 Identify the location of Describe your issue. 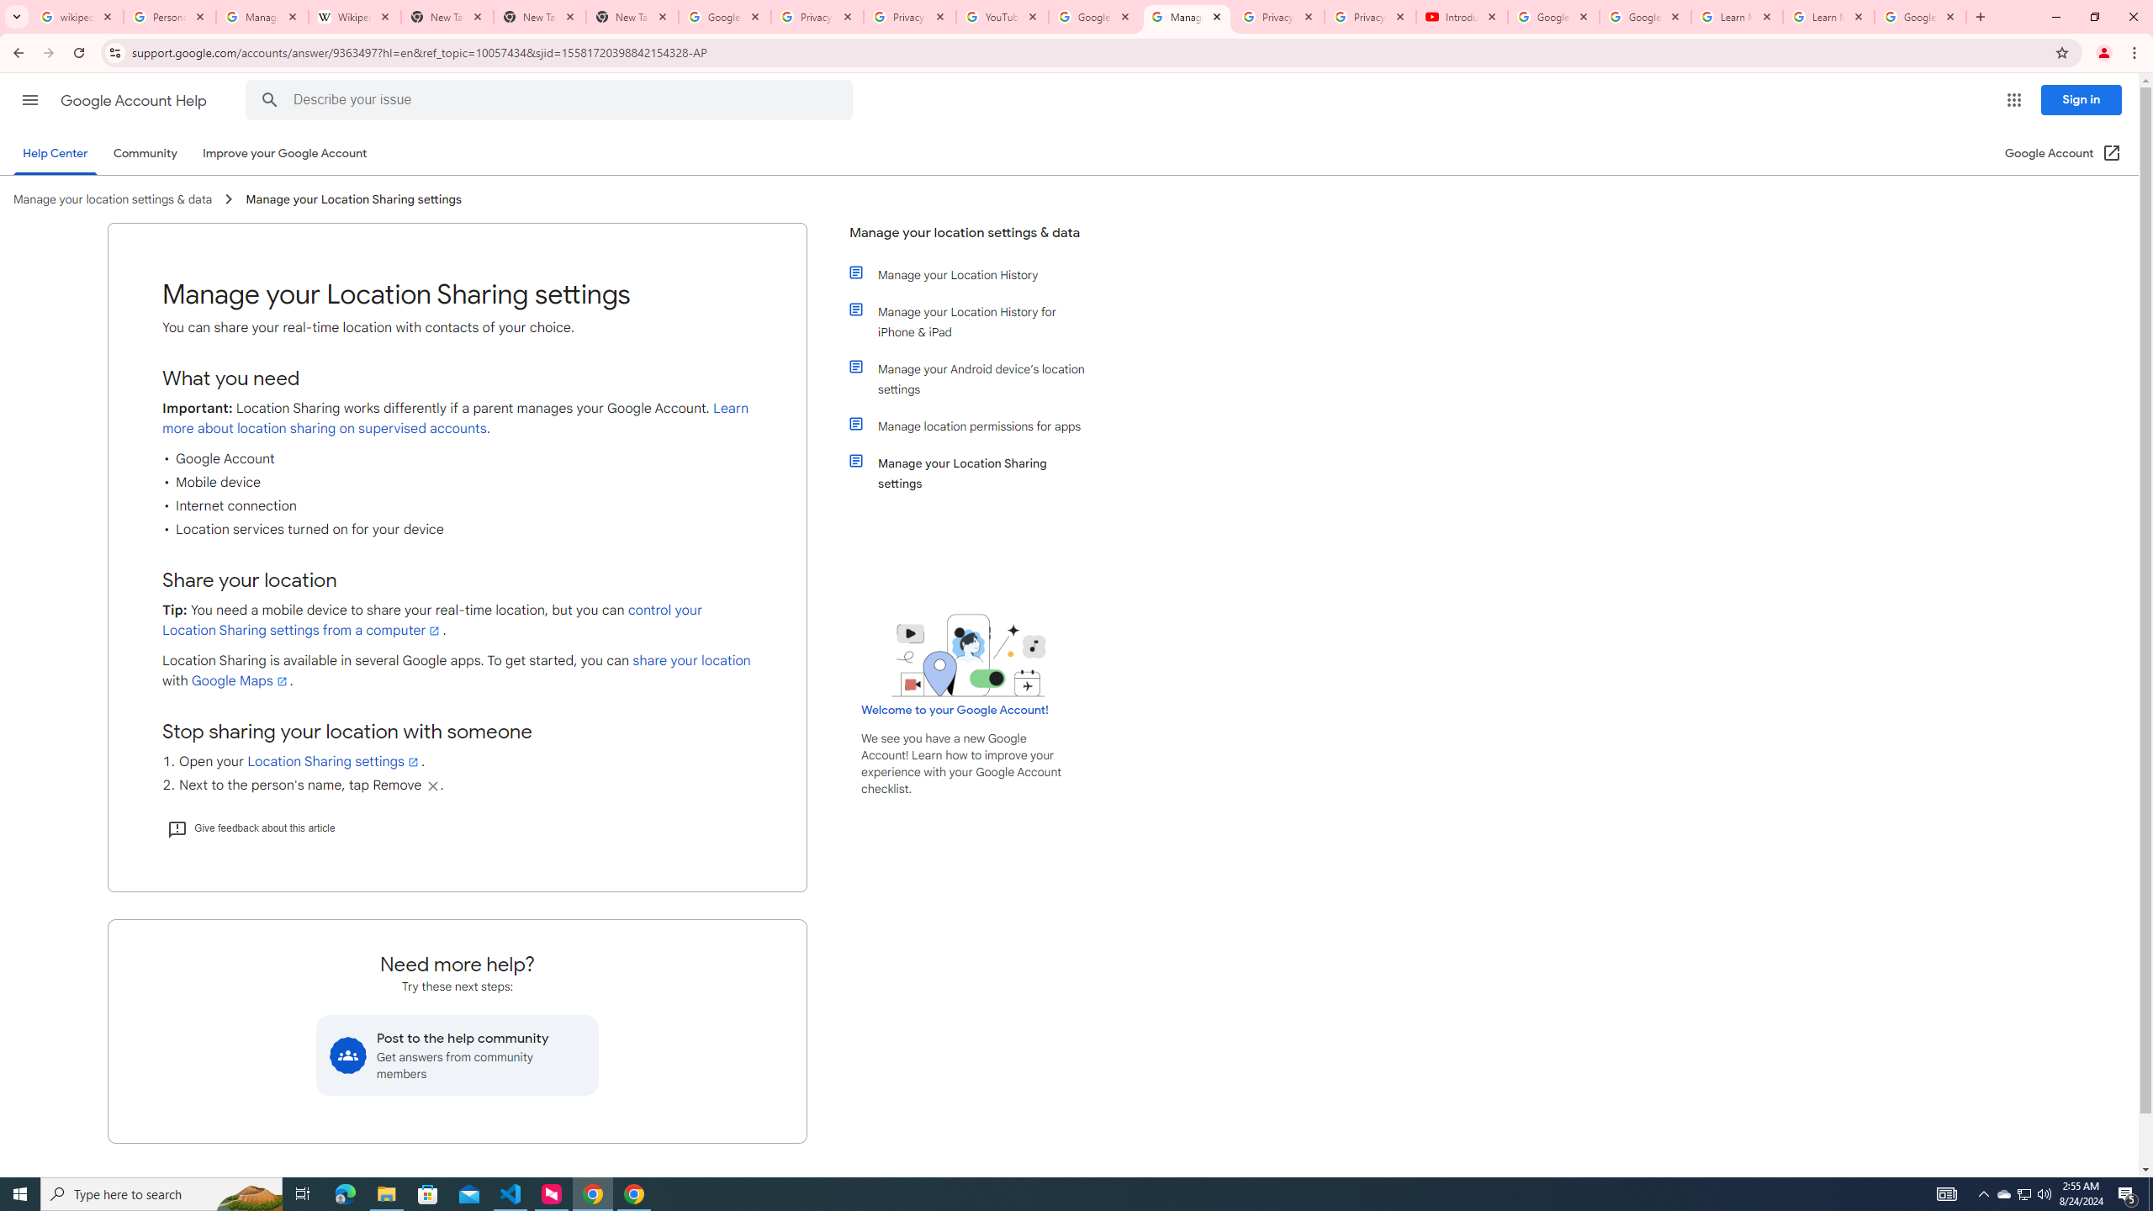
(552, 100).